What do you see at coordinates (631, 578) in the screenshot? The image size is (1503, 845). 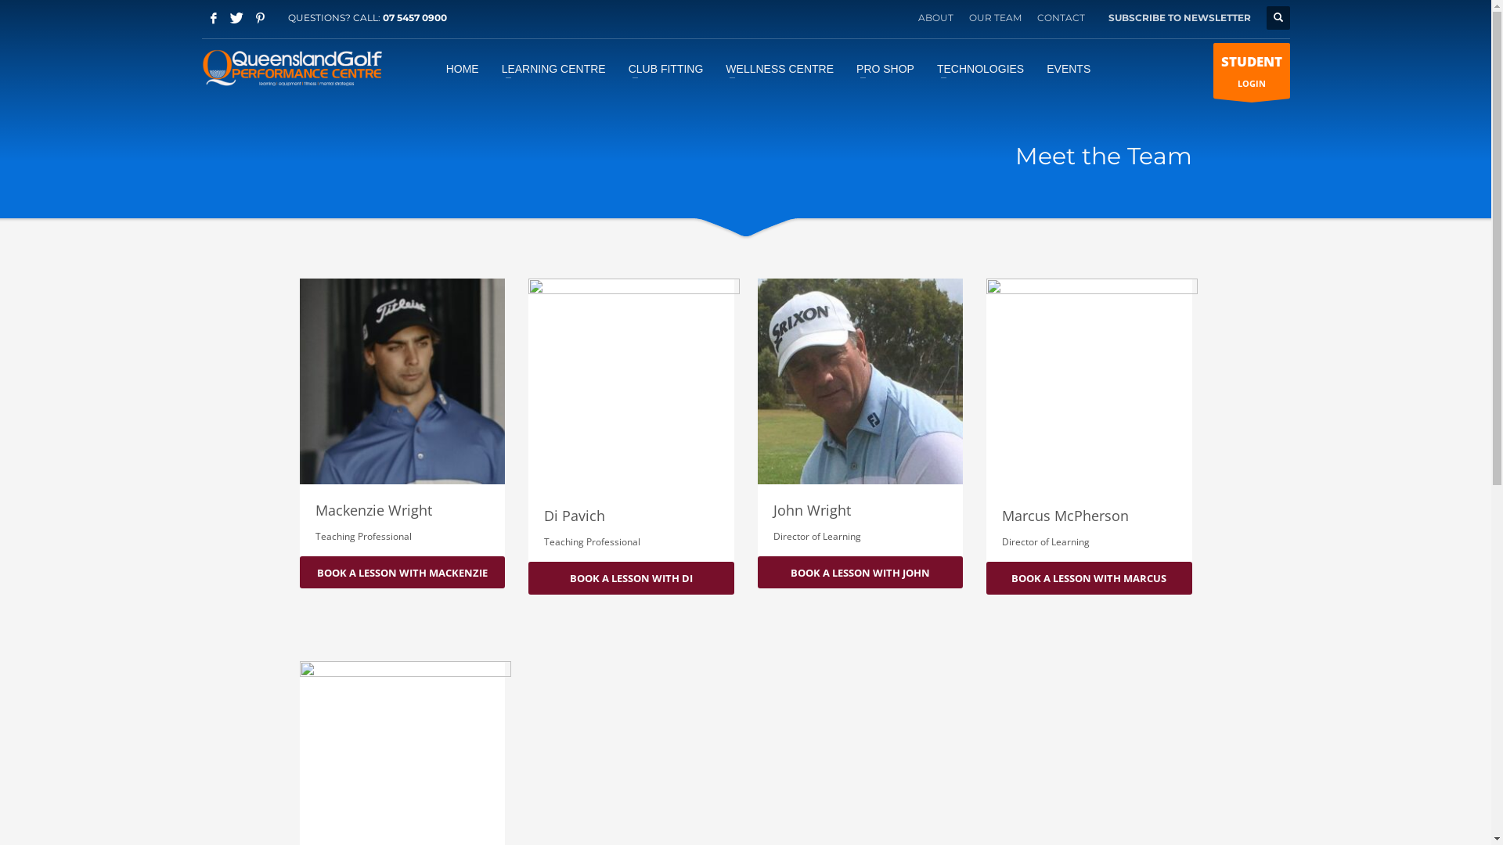 I see `BOOK A LESSON WITH DI` at bounding box center [631, 578].